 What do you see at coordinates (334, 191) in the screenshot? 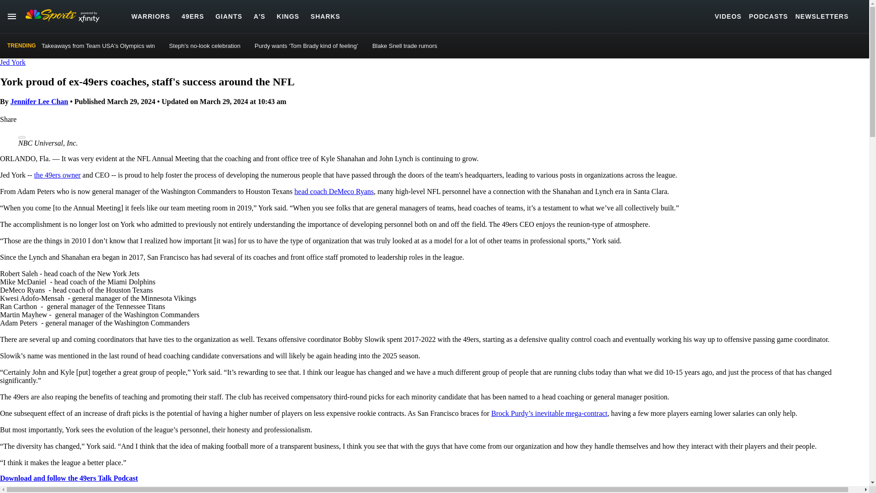
I see `head coach DeMeco Ryans` at bounding box center [334, 191].